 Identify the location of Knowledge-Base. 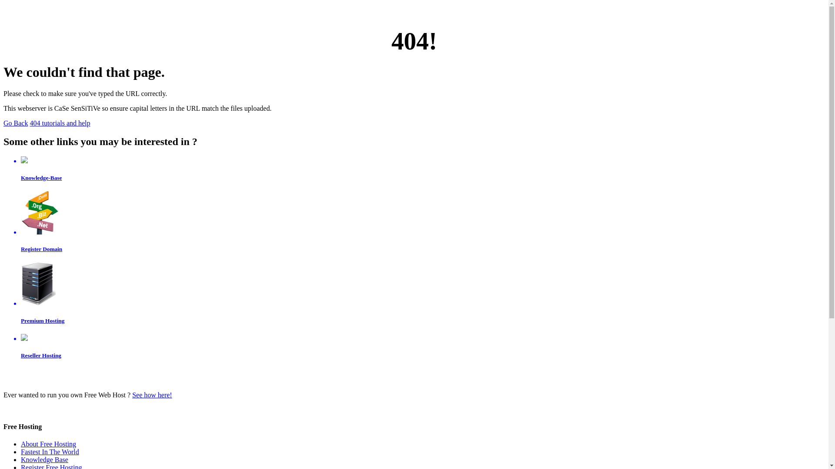
(423, 169).